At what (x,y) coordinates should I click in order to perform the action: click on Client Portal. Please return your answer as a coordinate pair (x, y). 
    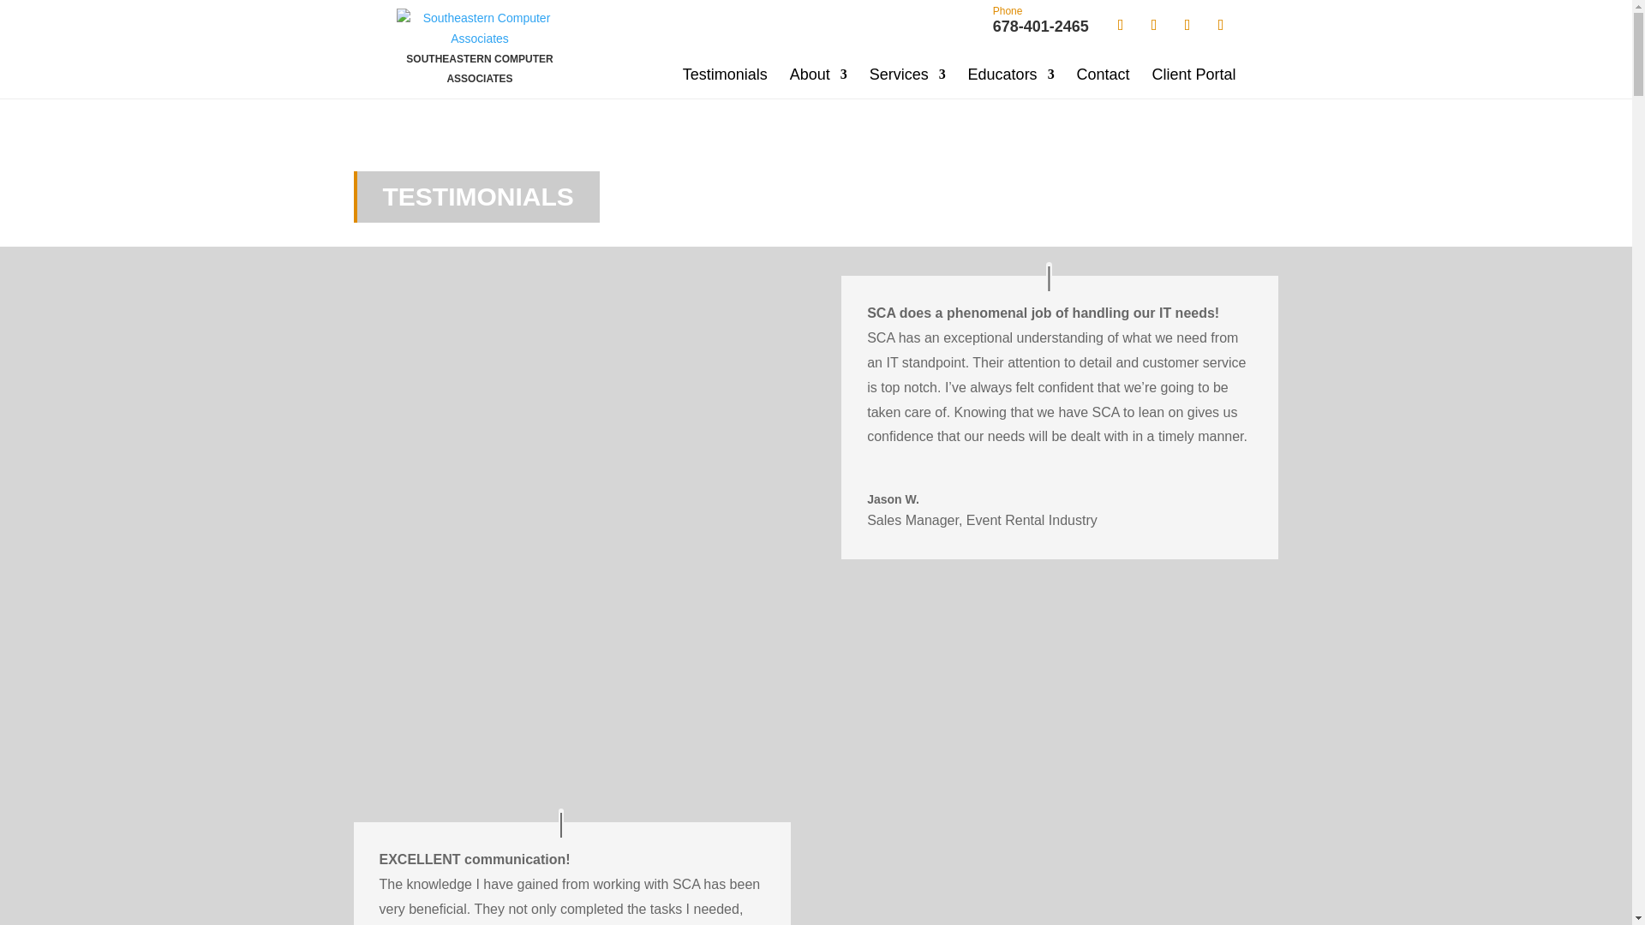
    Looking at the image, I should click on (1193, 74).